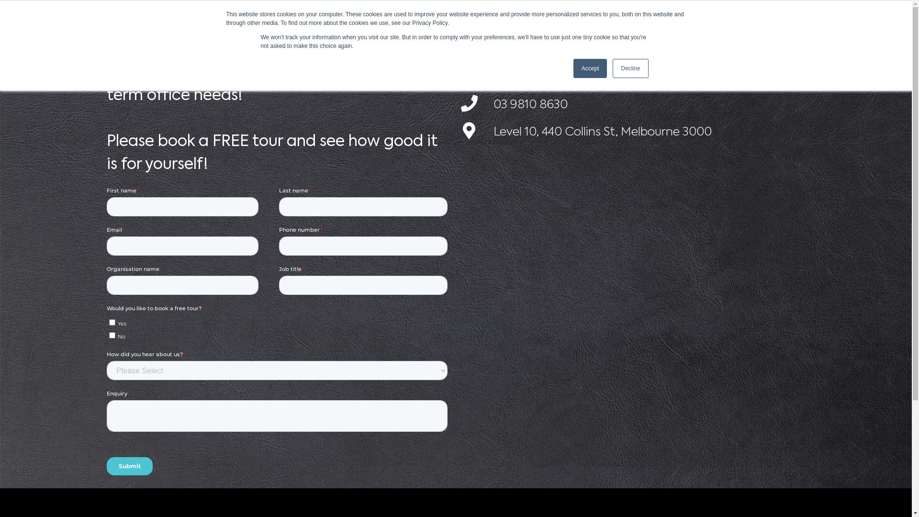 This screenshot has height=517, width=919. What do you see at coordinates (345, 21) in the screenshot?
I see `HOME` at bounding box center [345, 21].